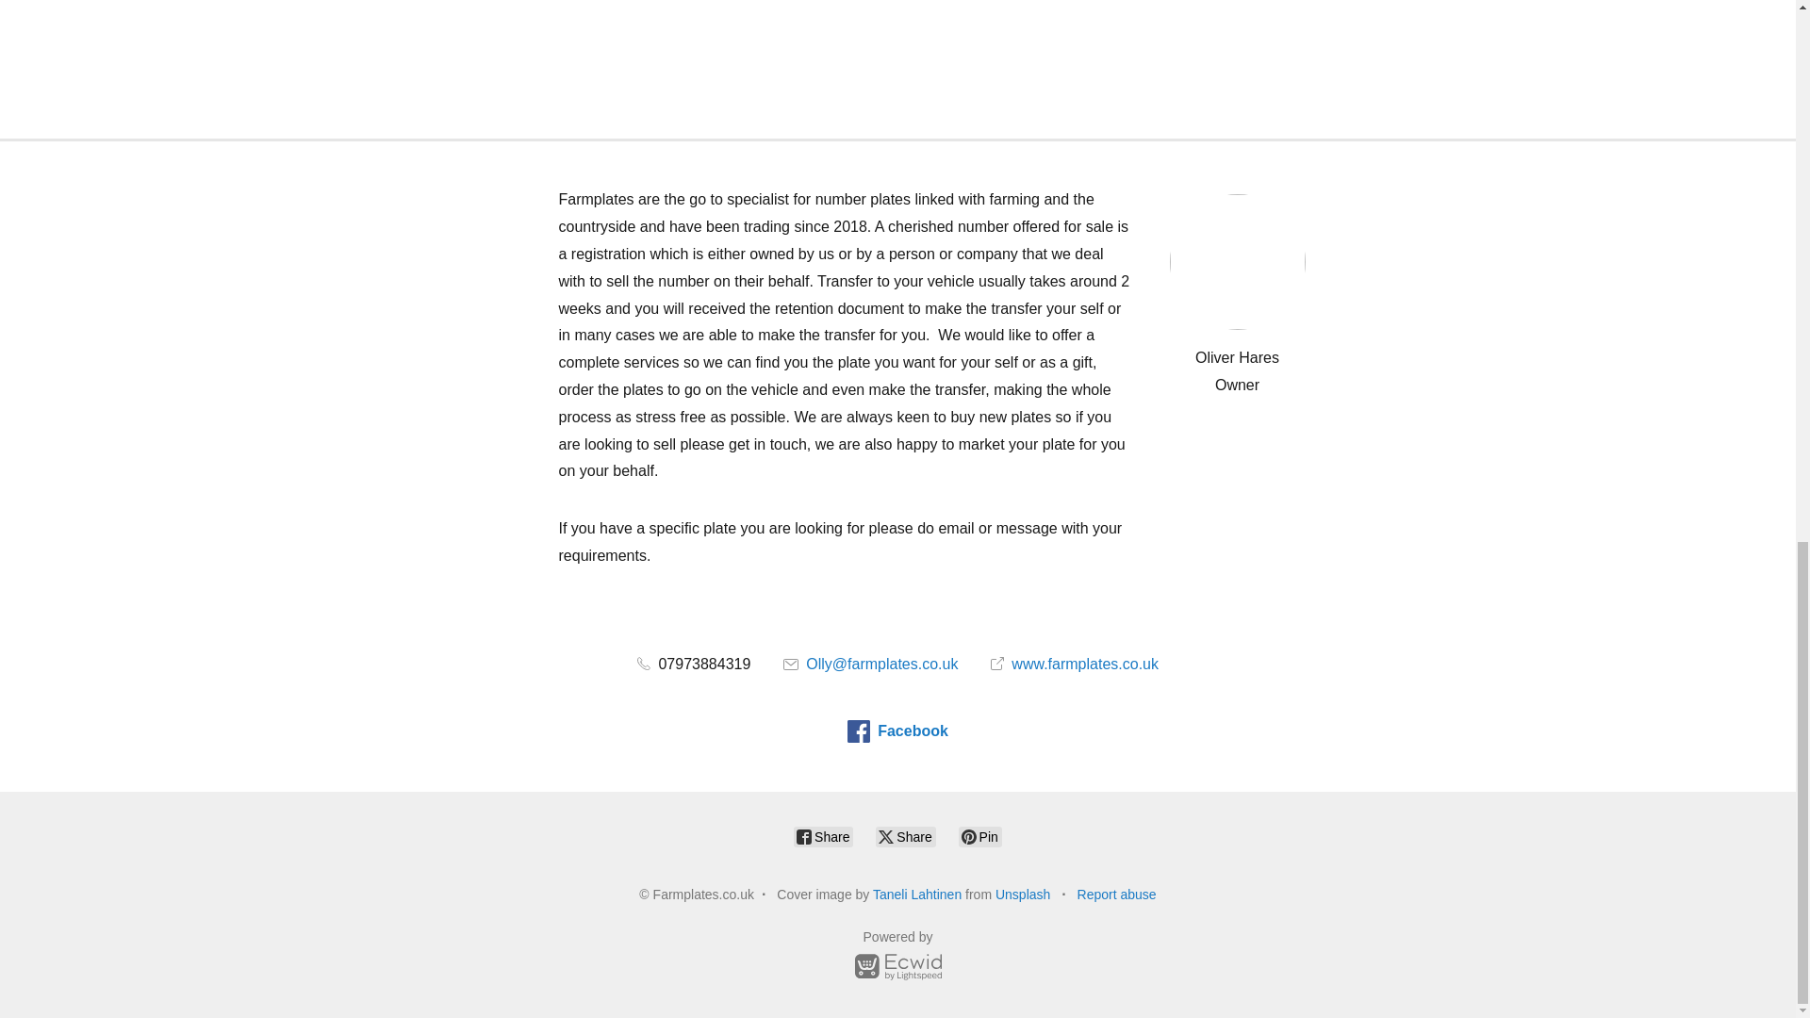 The height and width of the screenshot is (1018, 1810). I want to click on Share, so click(905, 836).